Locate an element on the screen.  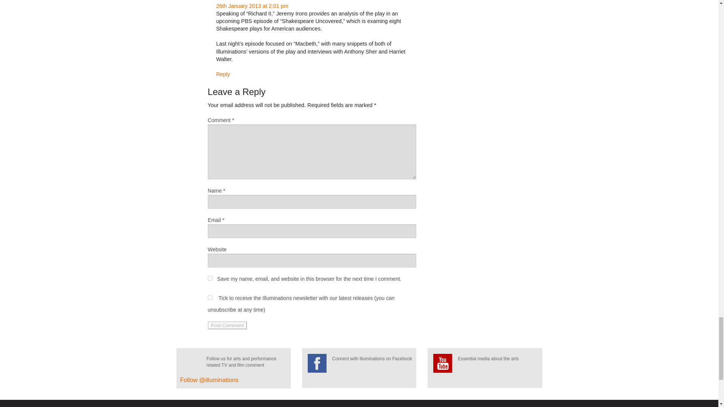
Reply is located at coordinates (223, 74).